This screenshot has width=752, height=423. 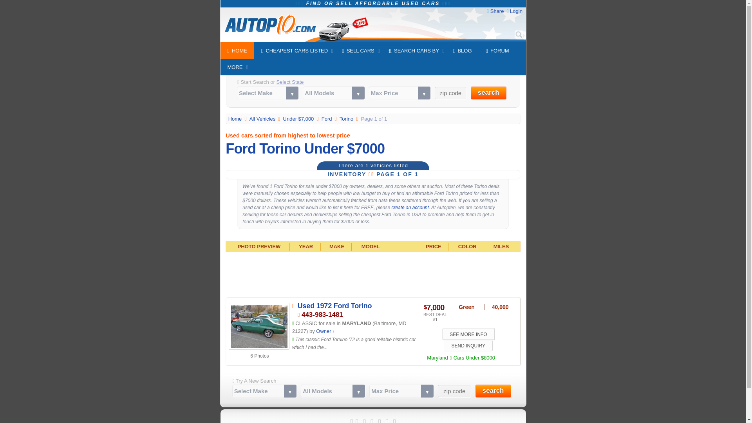 What do you see at coordinates (235, 67) in the screenshot?
I see `MORE` at bounding box center [235, 67].